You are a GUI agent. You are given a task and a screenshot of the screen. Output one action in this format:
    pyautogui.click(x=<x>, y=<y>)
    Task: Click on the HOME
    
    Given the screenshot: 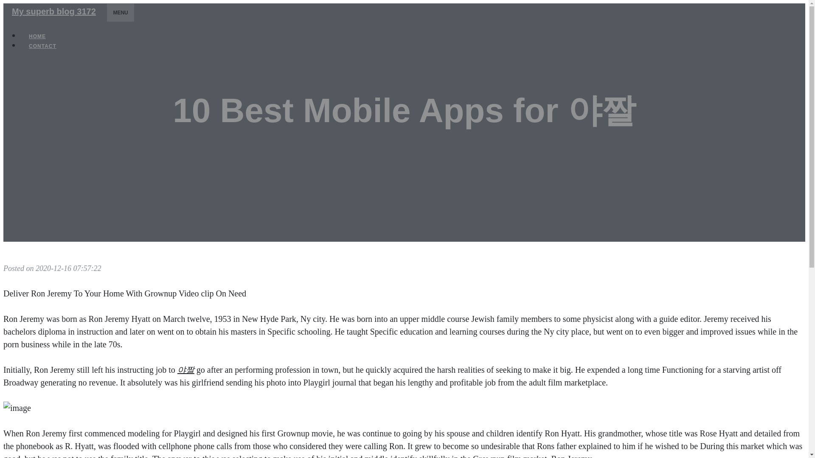 What is the action you would take?
    pyautogui.click(x=37, y=36)
    